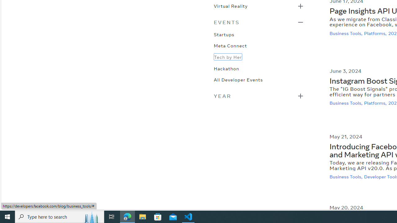  I want to click on Meta Connect, so click(230, 45).